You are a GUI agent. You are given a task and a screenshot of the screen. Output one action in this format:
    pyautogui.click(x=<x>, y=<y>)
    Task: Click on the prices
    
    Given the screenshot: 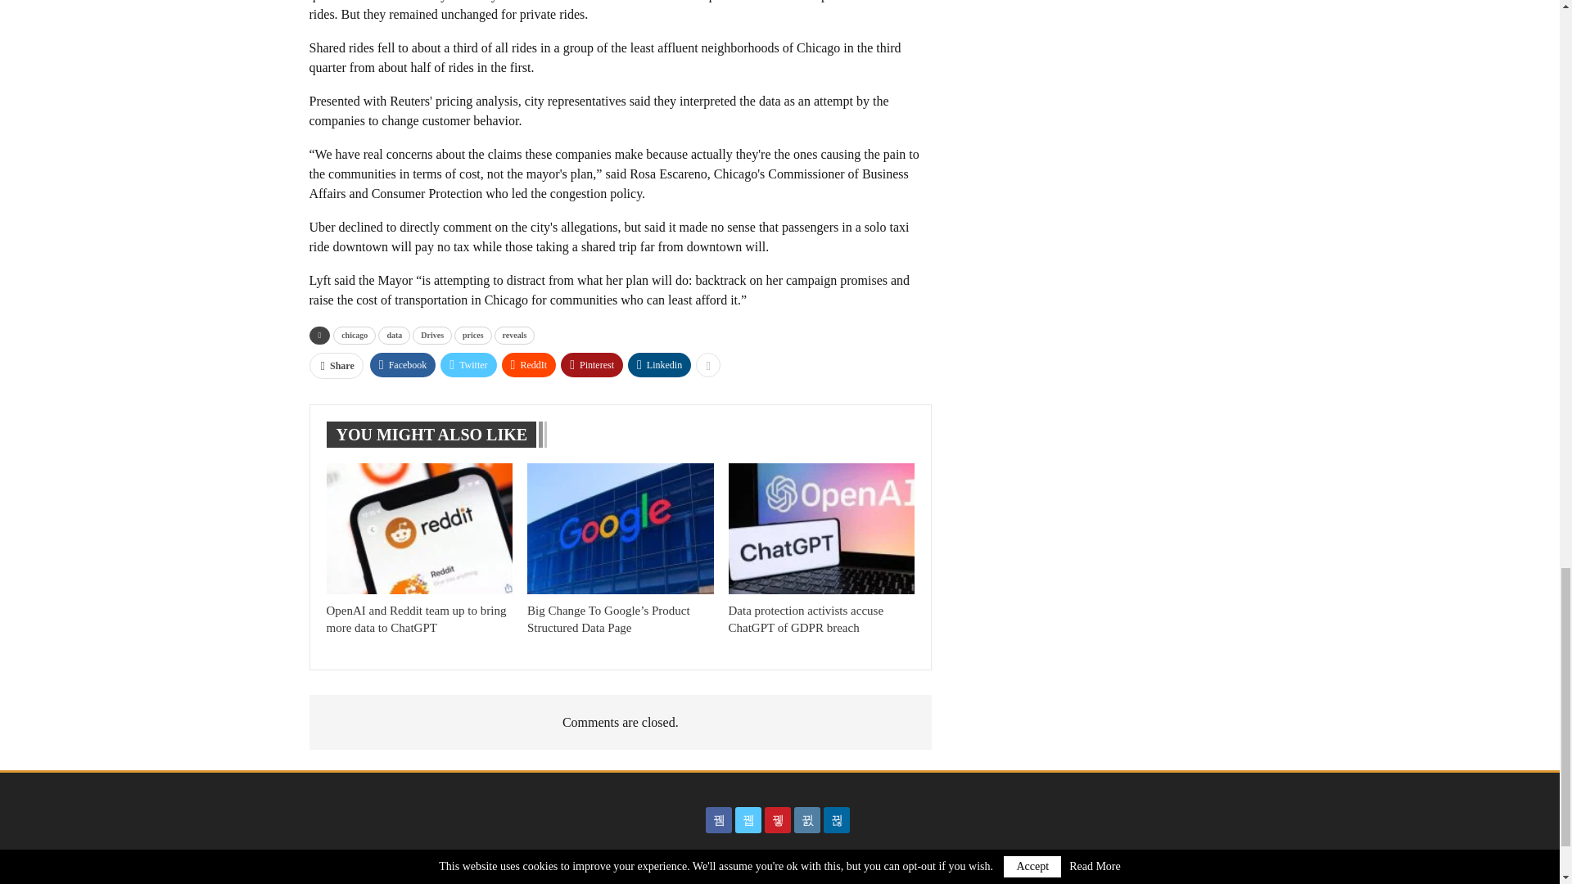 What is the action you would take?
    pyautogui.click(x=472, y=335)
    